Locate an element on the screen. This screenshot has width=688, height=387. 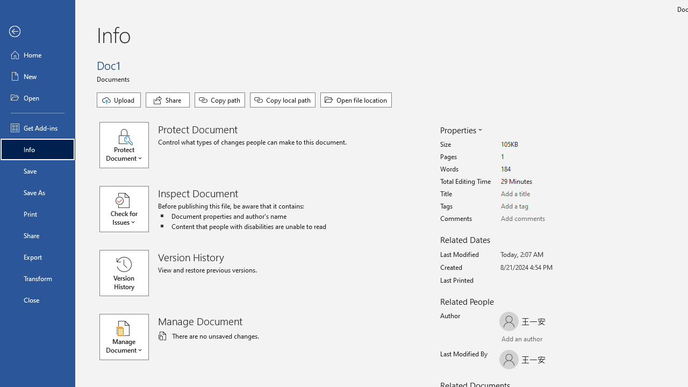
Copy path is located at coordinates (219, 100).